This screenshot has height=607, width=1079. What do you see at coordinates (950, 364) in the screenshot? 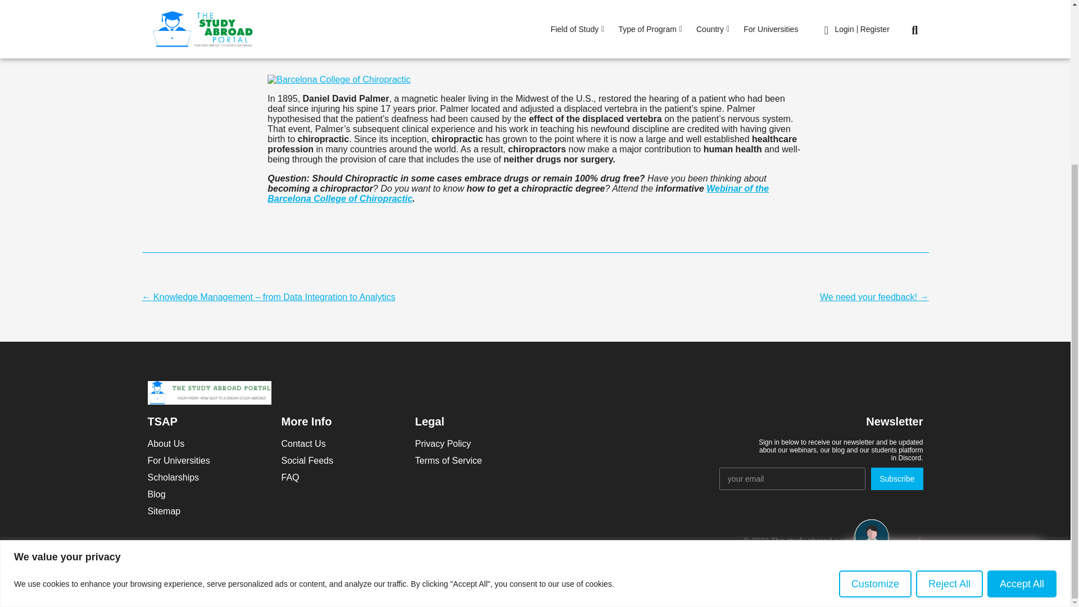
I see `Reject All` at bounding box center [950, 364].